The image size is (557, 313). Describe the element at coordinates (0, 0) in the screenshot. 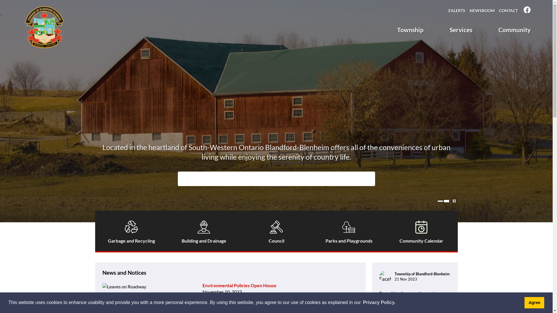

I see `Skip to Content` at that location.